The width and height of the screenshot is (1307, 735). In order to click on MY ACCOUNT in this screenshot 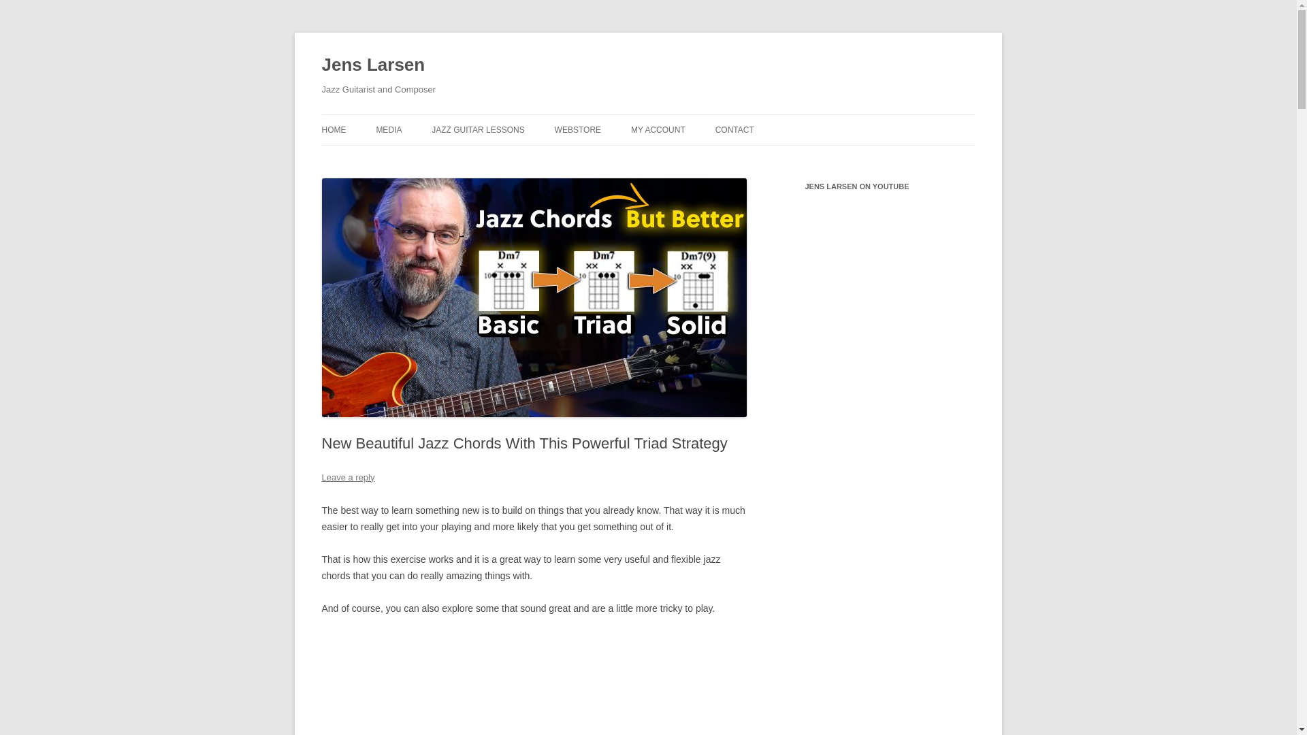, I will do `click(658, 129)`.